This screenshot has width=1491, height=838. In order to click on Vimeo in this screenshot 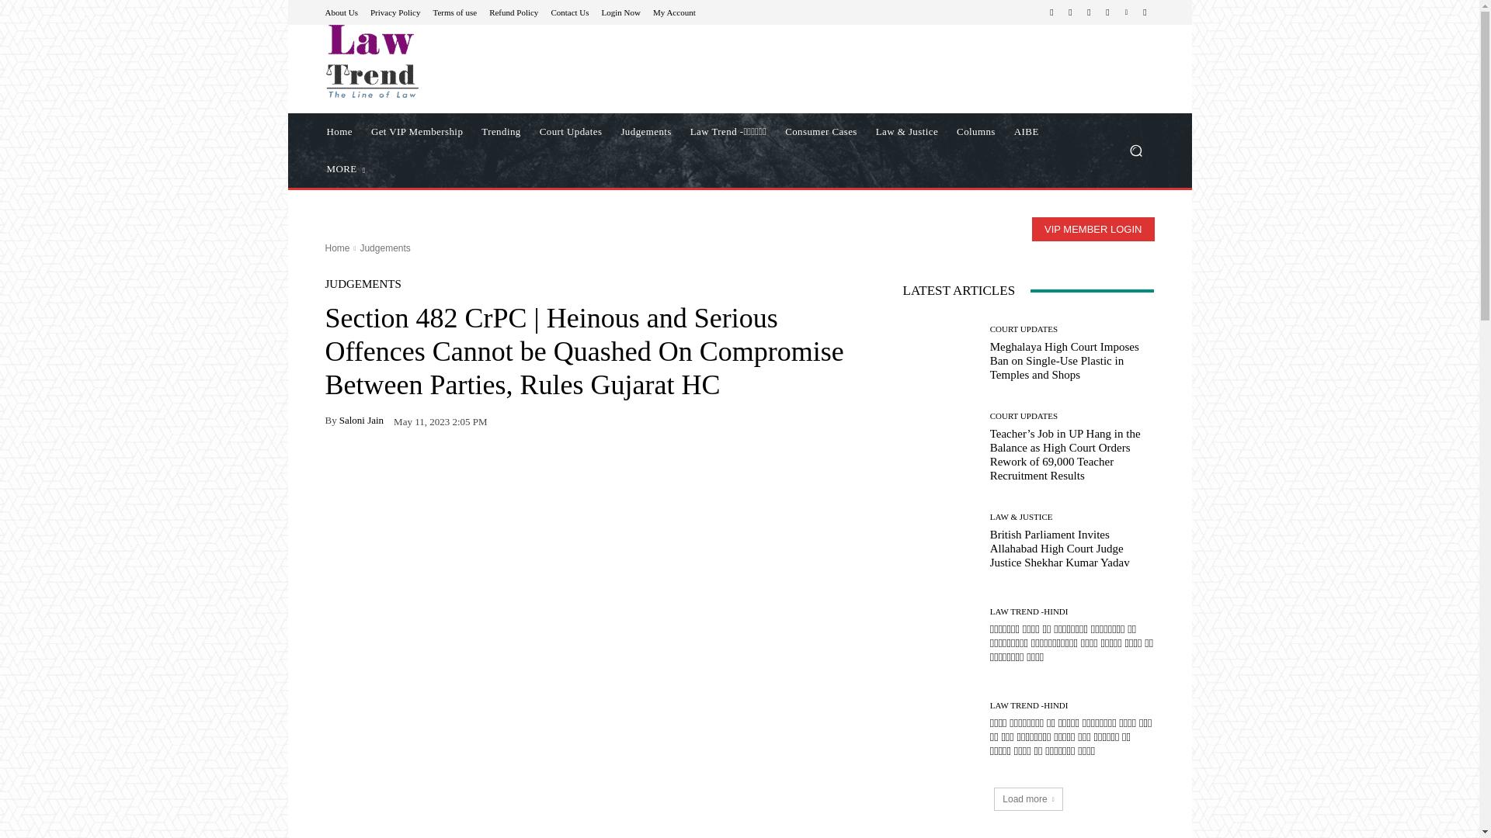, I will do `click(1126, 12)`.